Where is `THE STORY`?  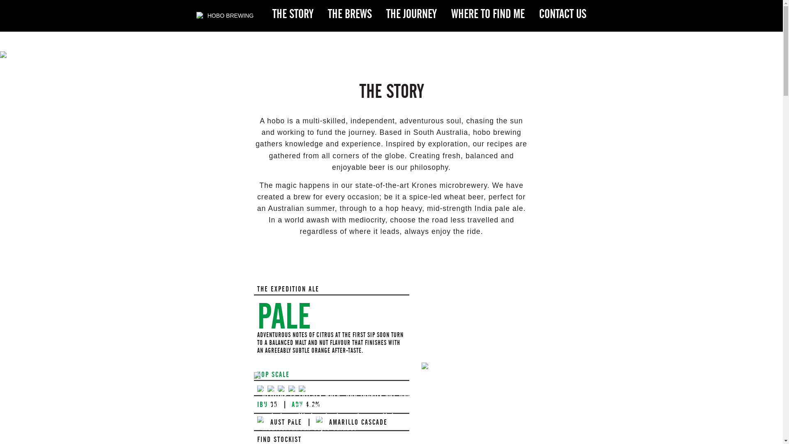 THE STORY is located at coordinates (293, 14).